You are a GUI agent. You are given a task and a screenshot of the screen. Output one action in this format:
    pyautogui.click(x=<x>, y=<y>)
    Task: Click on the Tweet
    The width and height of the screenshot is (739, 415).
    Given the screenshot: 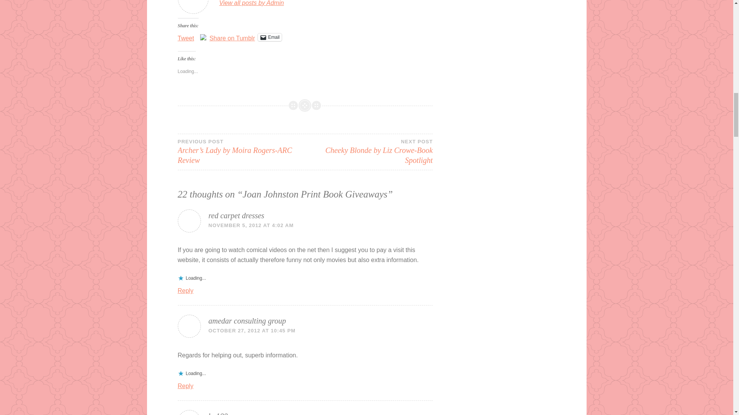 What is the action you would take?
    pyautogui.click(x=186, y=37)
    